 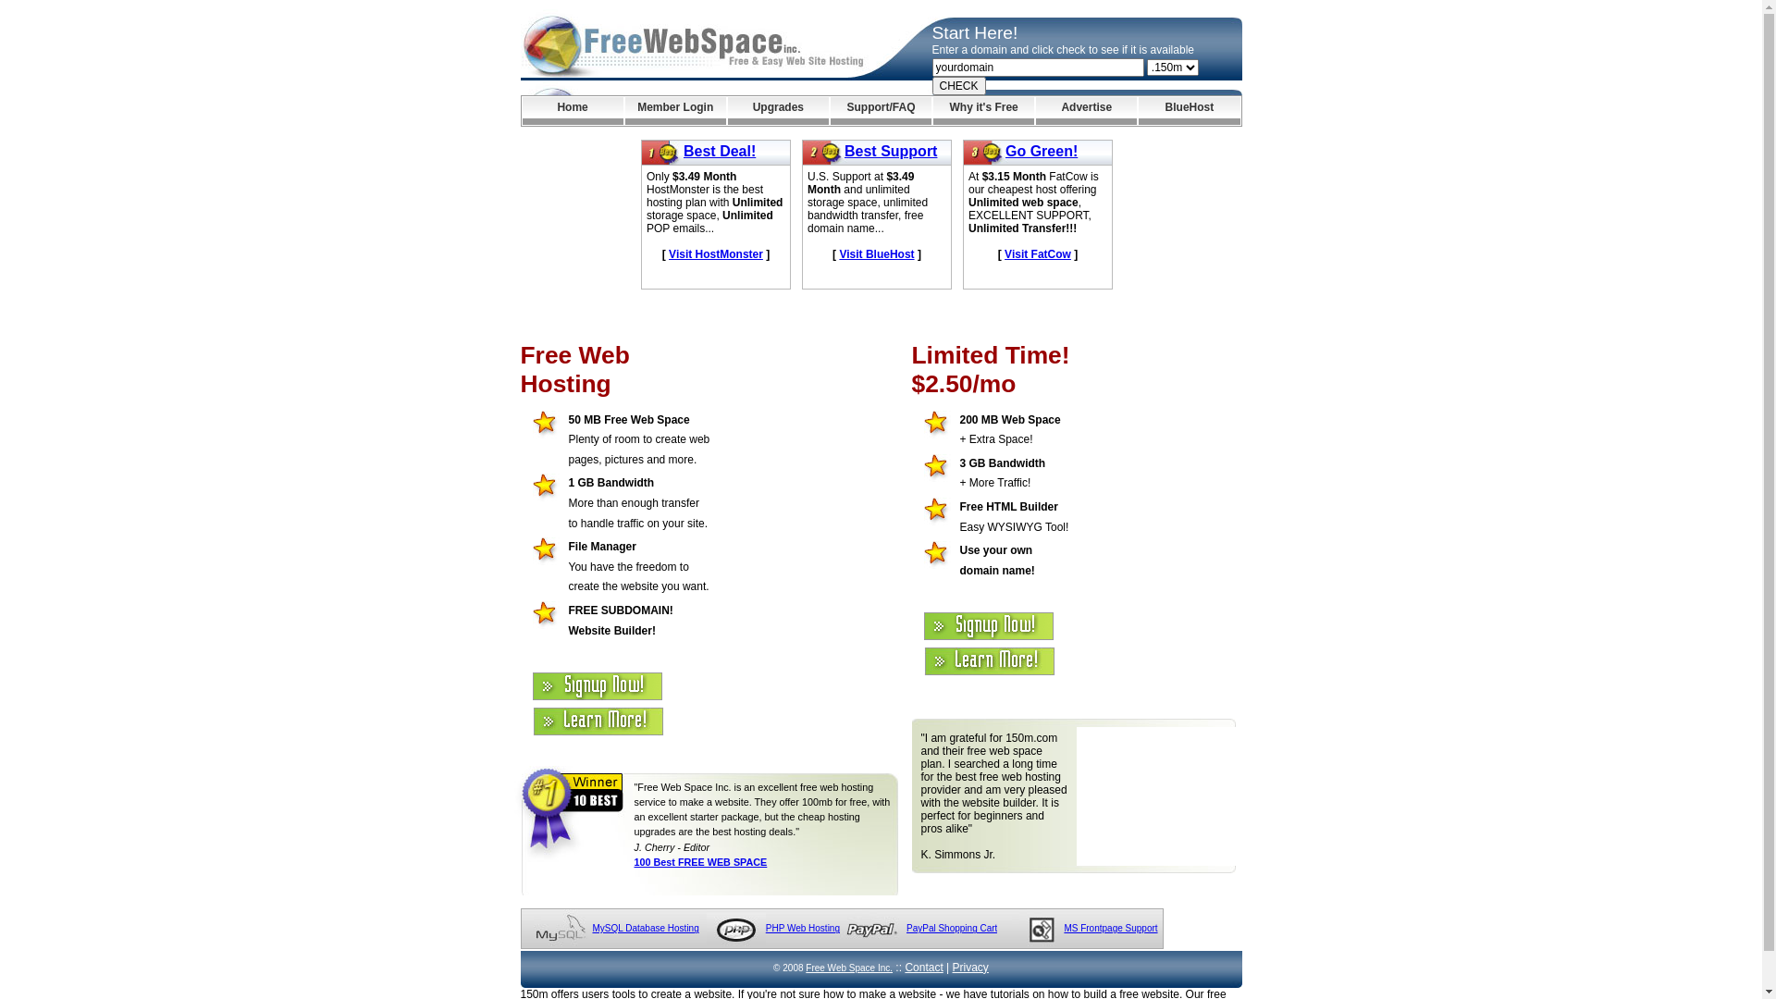 What do you see at coordinates (646, 929) in the screenshot?
I see `MySQL Database Hosting` at bounding box center [646, 929].